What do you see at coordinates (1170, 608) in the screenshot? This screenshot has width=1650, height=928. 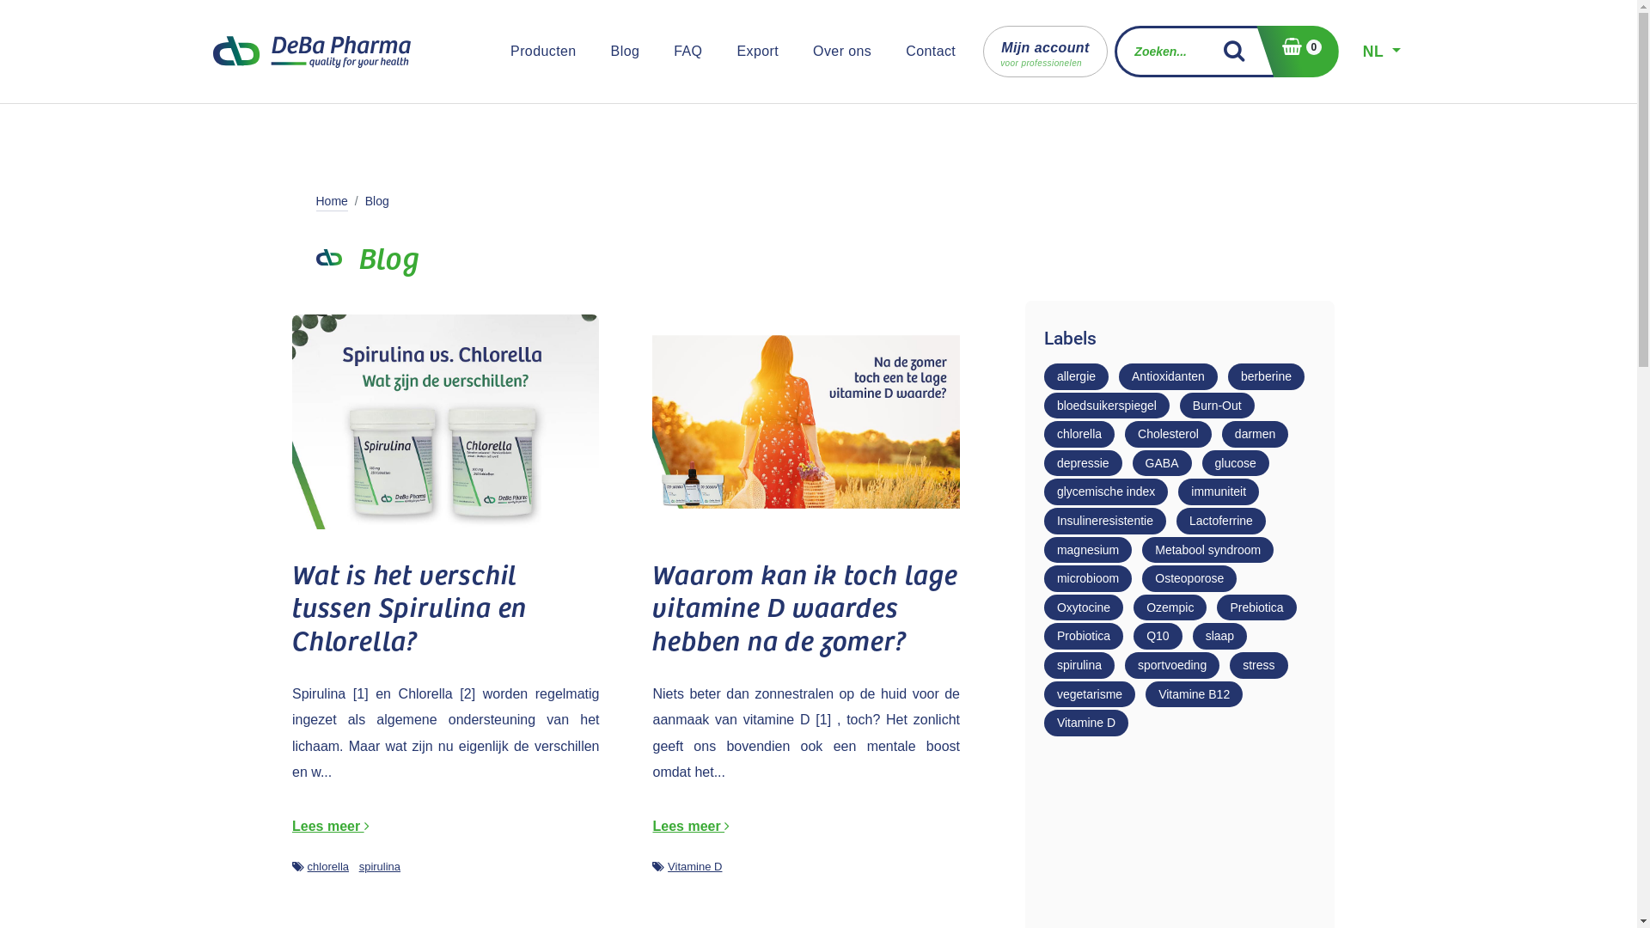 I see `Ozempic` at bounding box center [1170, 608].